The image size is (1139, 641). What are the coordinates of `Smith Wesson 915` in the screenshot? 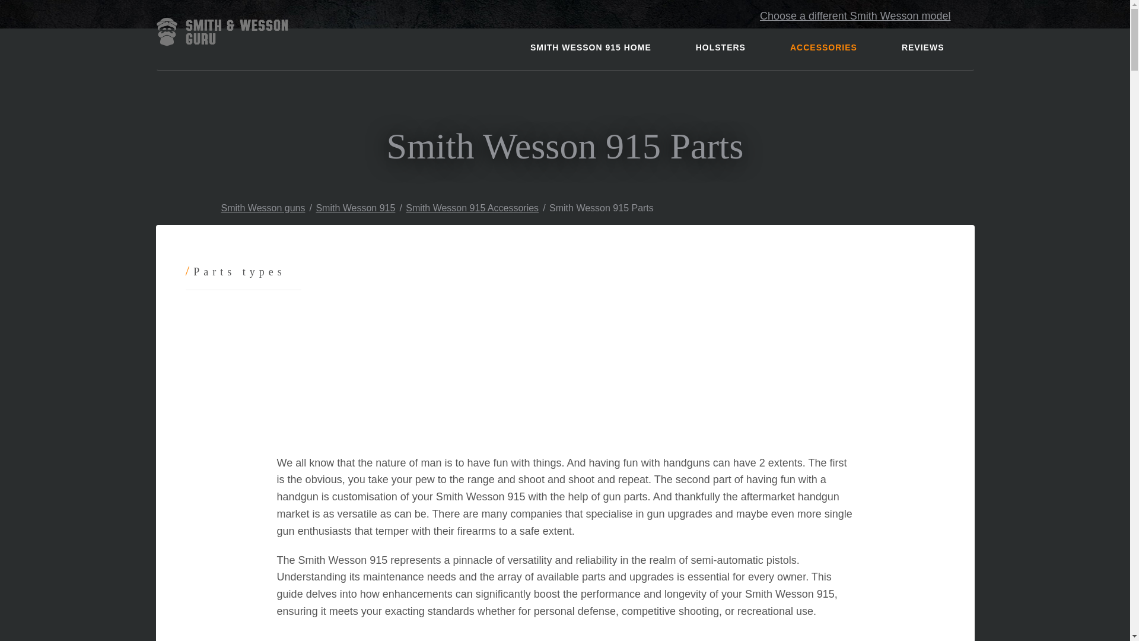 It's located at (355, 208).